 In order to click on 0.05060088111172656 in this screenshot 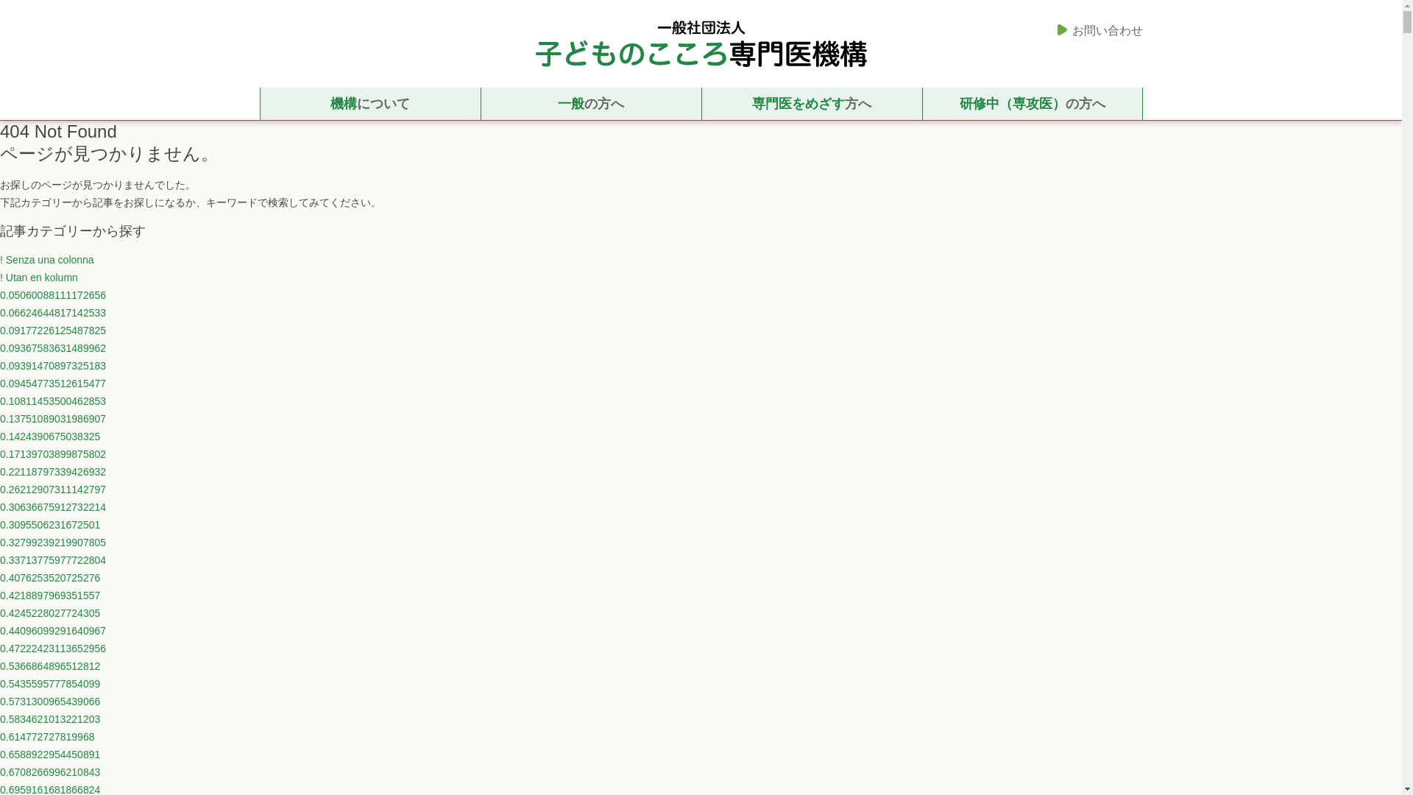, I will do `click(53, 295)`.